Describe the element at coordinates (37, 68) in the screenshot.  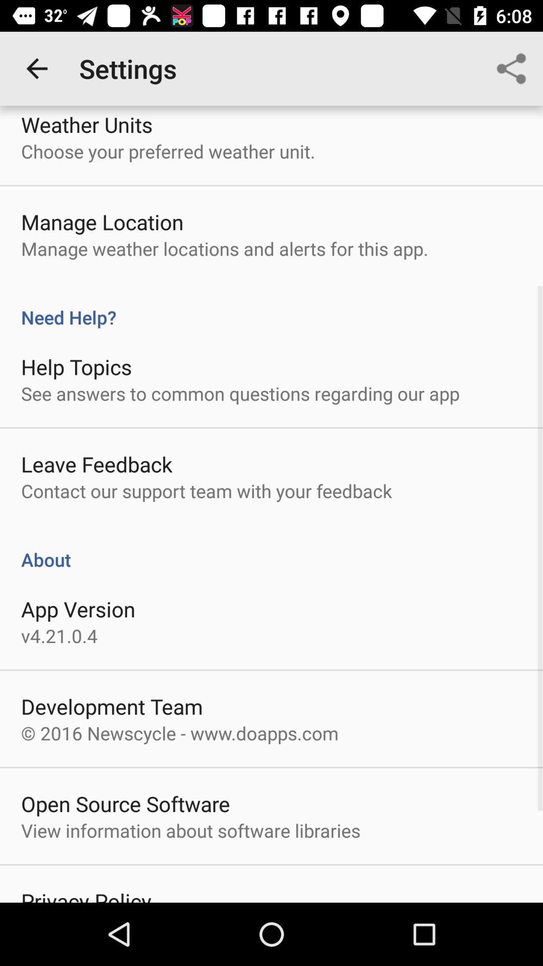
I see `tap icon above weather units` at that location.